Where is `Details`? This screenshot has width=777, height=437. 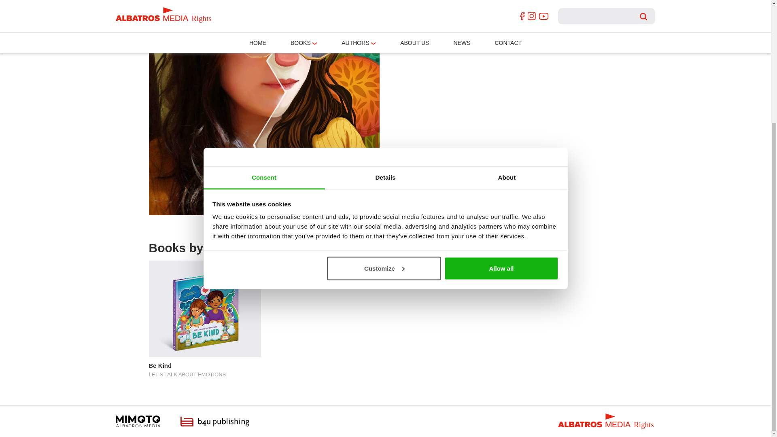
Details is located at coordinates (385, 12).